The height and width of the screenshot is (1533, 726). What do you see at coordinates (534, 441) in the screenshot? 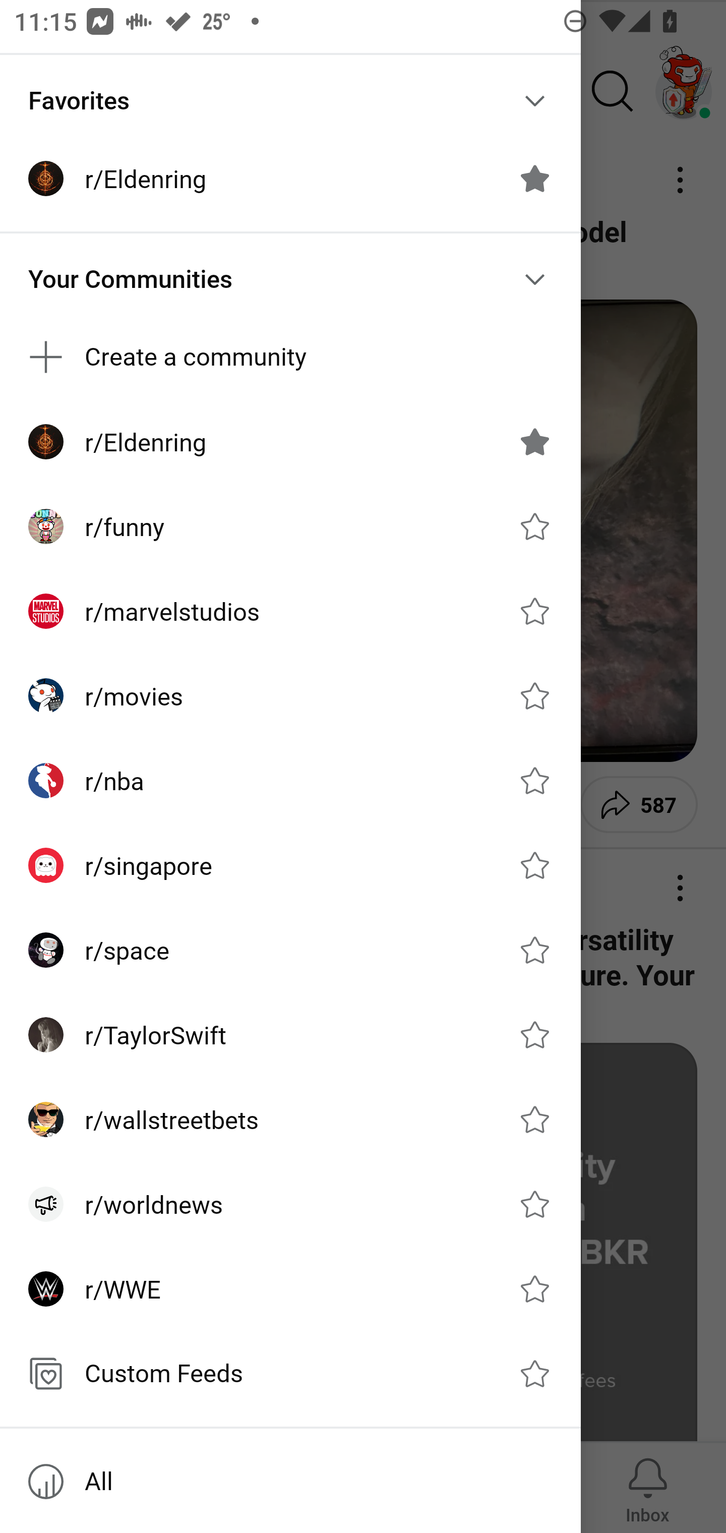
I see `Unfavorite r/Eldenring` at bounding box center [534, 441].